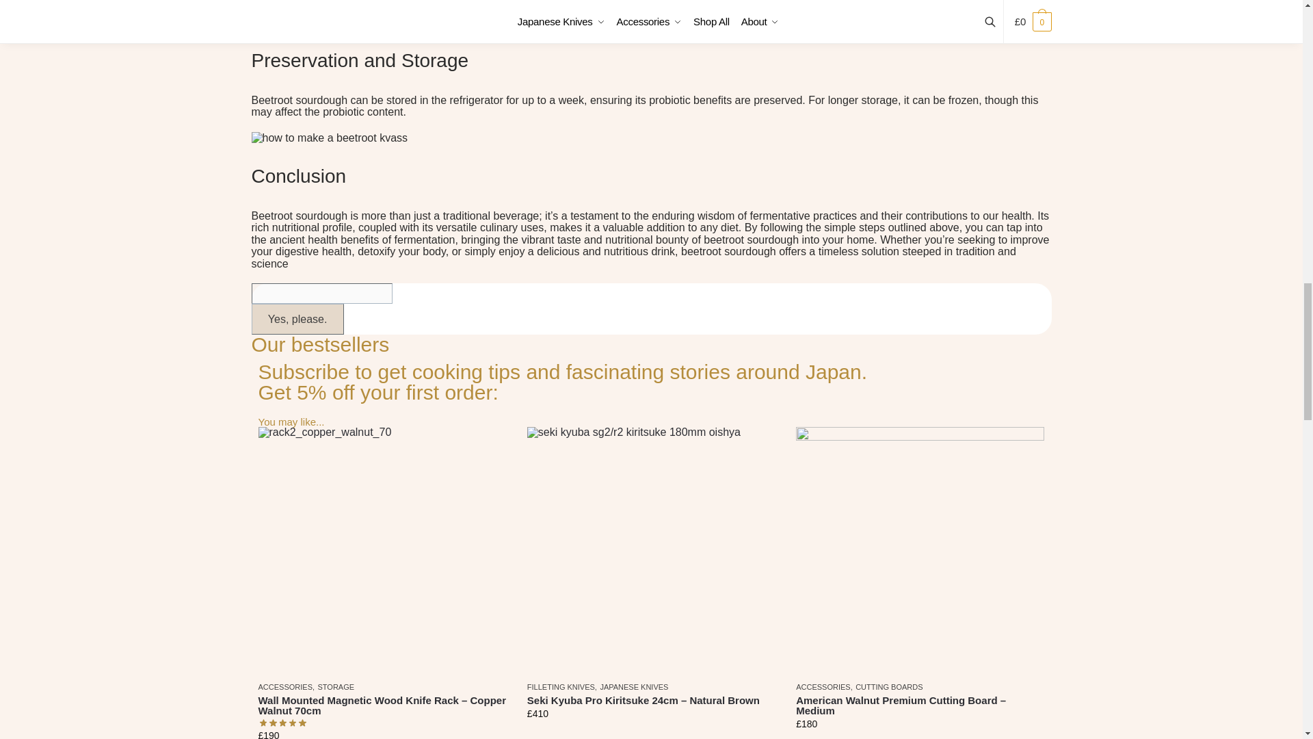  Describe the element at coordinates (298, 319) in the screenshot. I see `Yes, please.` at that location.